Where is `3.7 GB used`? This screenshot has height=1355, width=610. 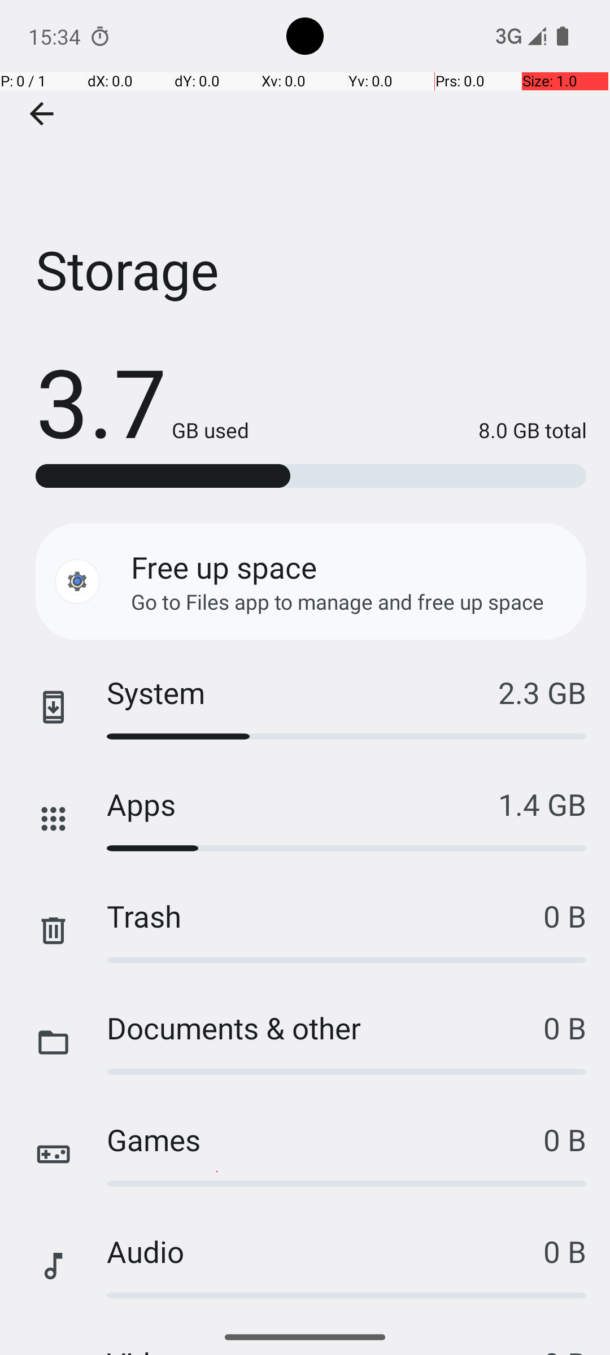 3.7 GB used is located at coordinates (142, 401).